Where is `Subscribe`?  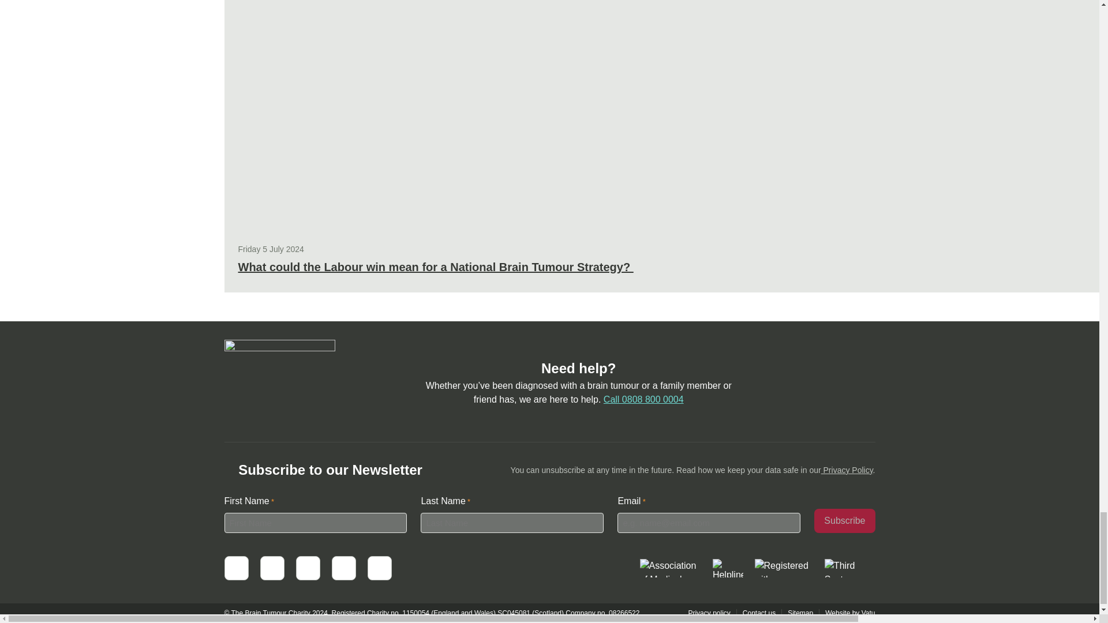
Subscribe is located at coordinates (845, 521).